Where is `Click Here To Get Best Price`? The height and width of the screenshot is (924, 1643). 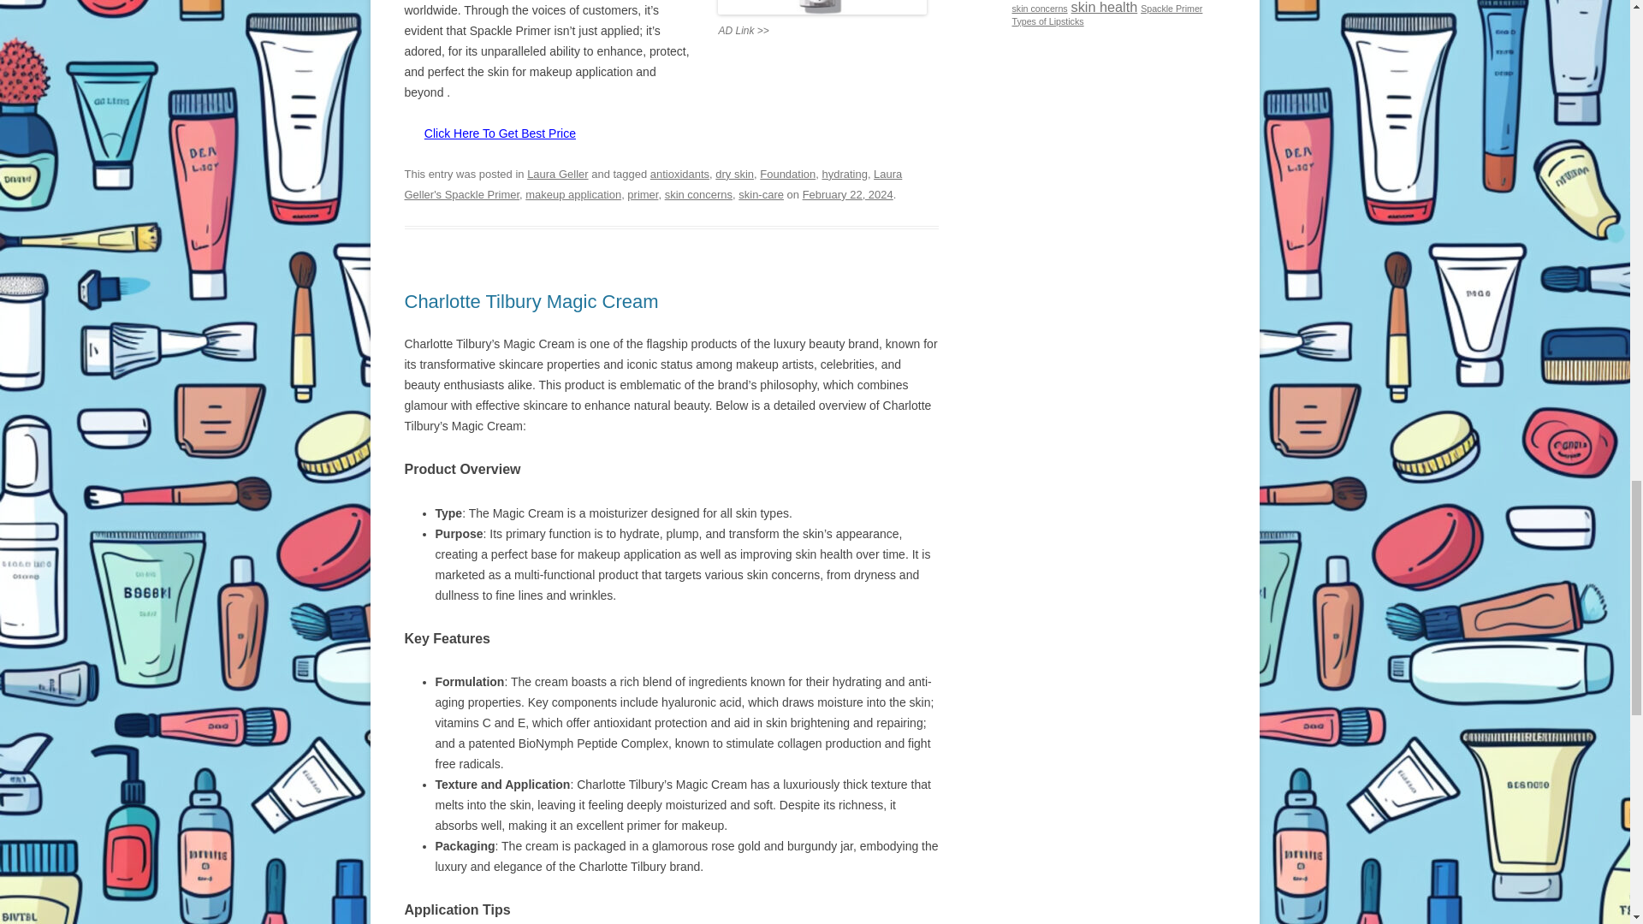
Click Here To Get Best Price is located at coordinates (500, 133).